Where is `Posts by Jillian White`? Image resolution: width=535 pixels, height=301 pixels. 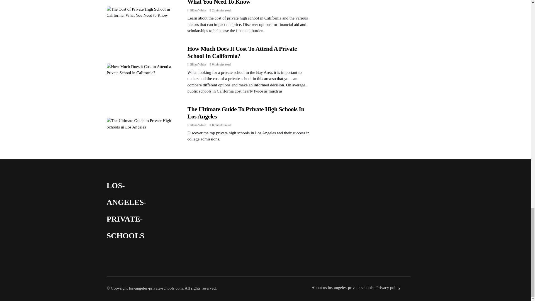 Posts by Jillian White is located at coordinates (198, 10).